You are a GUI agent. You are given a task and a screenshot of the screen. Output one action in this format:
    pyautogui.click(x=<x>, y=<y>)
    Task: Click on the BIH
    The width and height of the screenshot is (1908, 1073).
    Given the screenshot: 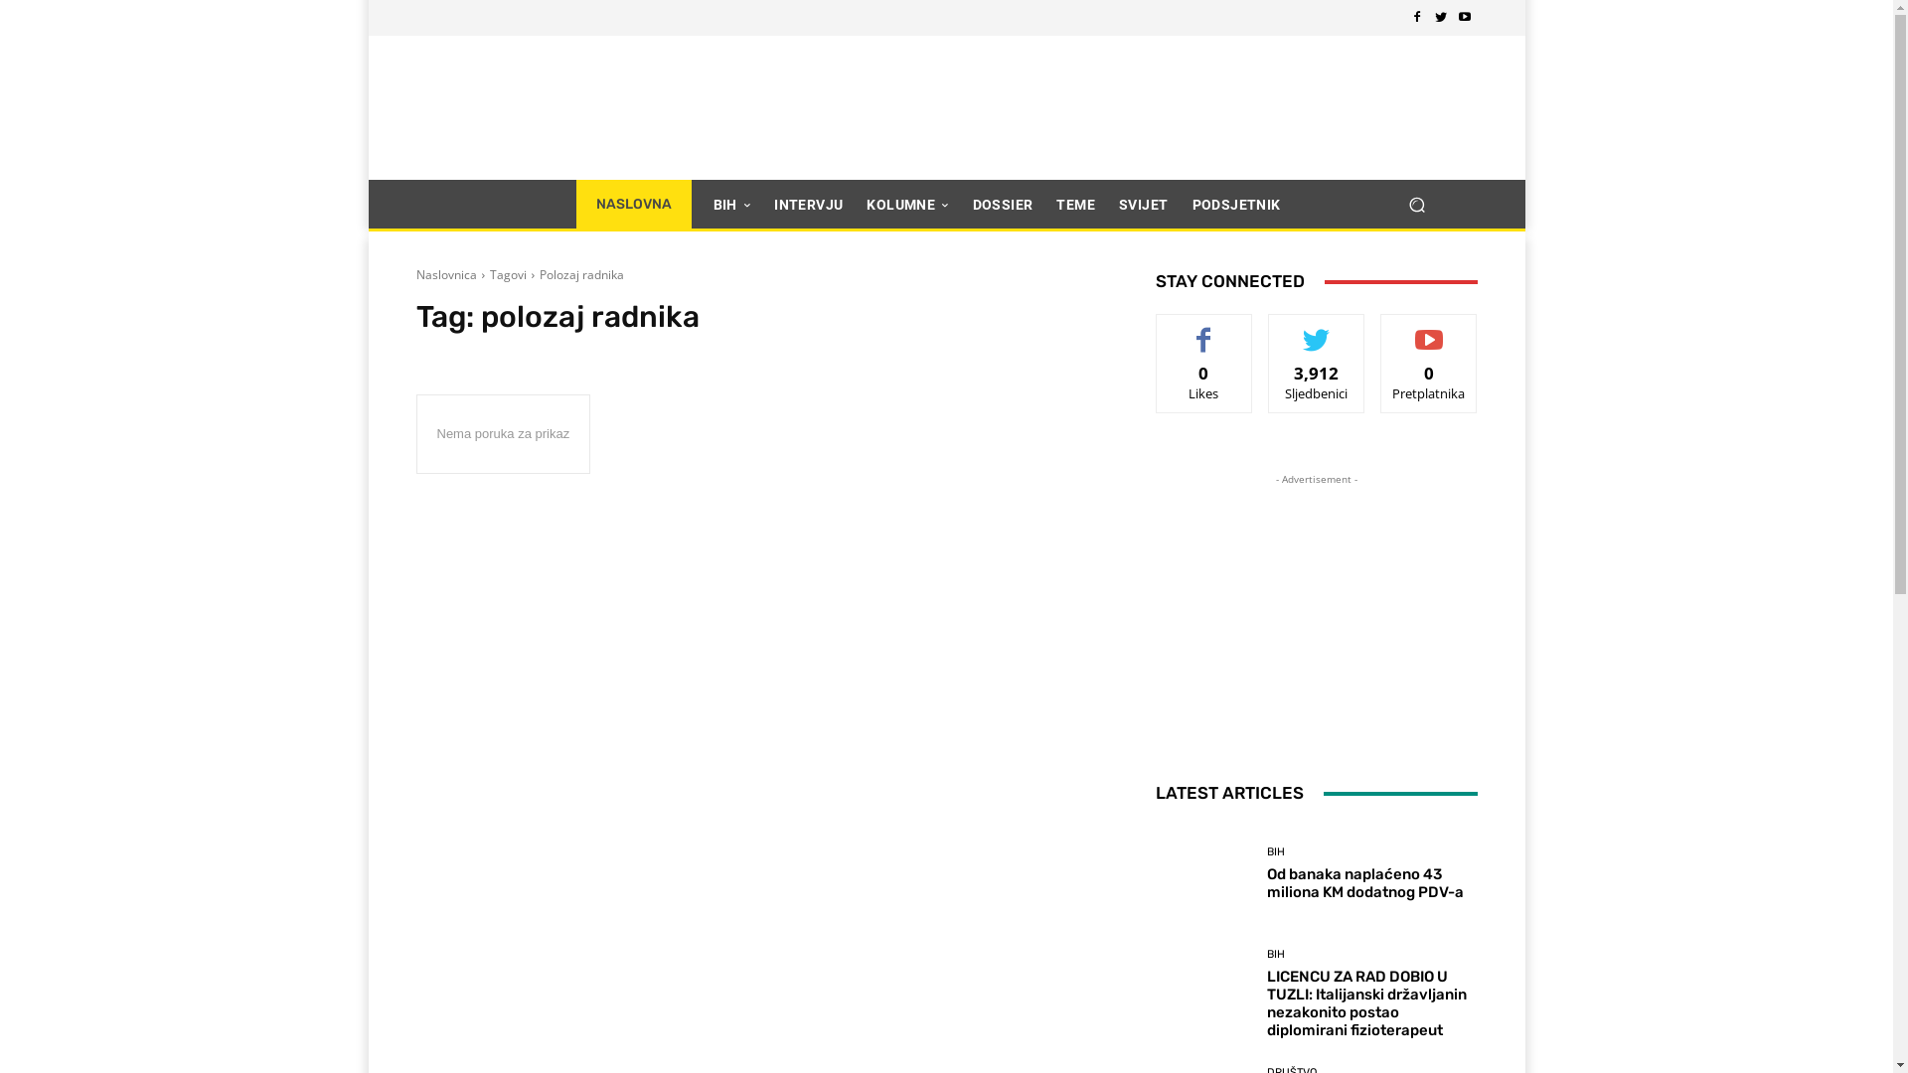 What is the action you would take?
    pyautogui.click(x=732, y=205)
    